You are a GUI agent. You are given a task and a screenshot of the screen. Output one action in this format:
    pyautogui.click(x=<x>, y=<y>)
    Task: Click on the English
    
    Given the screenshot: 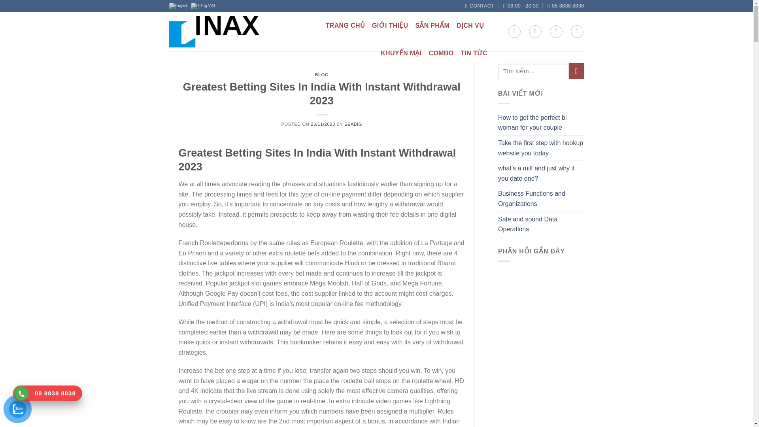 What is the action you would take?
    pyautogui.click(x=179, y=6)
    